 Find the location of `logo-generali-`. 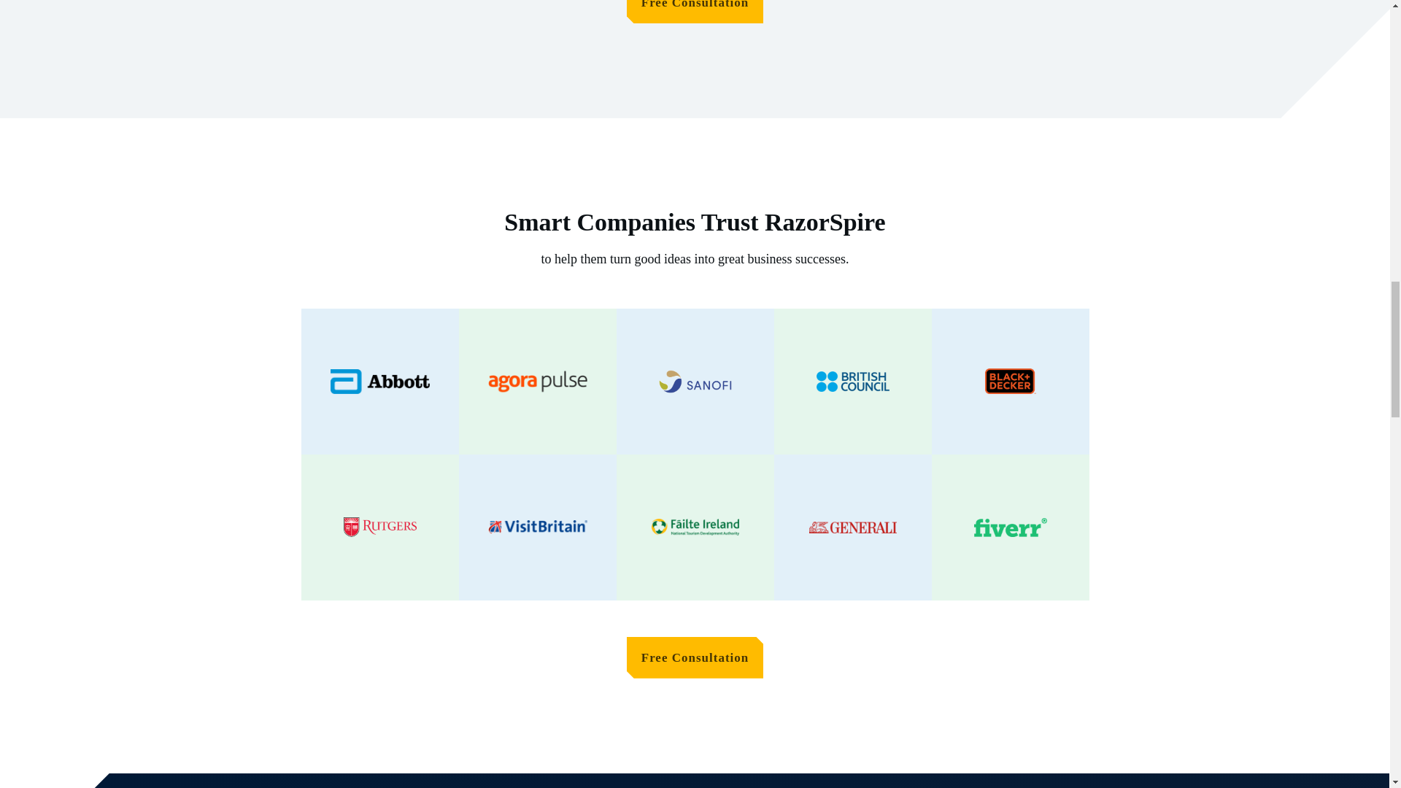

logo-generali- is located at coordinates (852, 527).